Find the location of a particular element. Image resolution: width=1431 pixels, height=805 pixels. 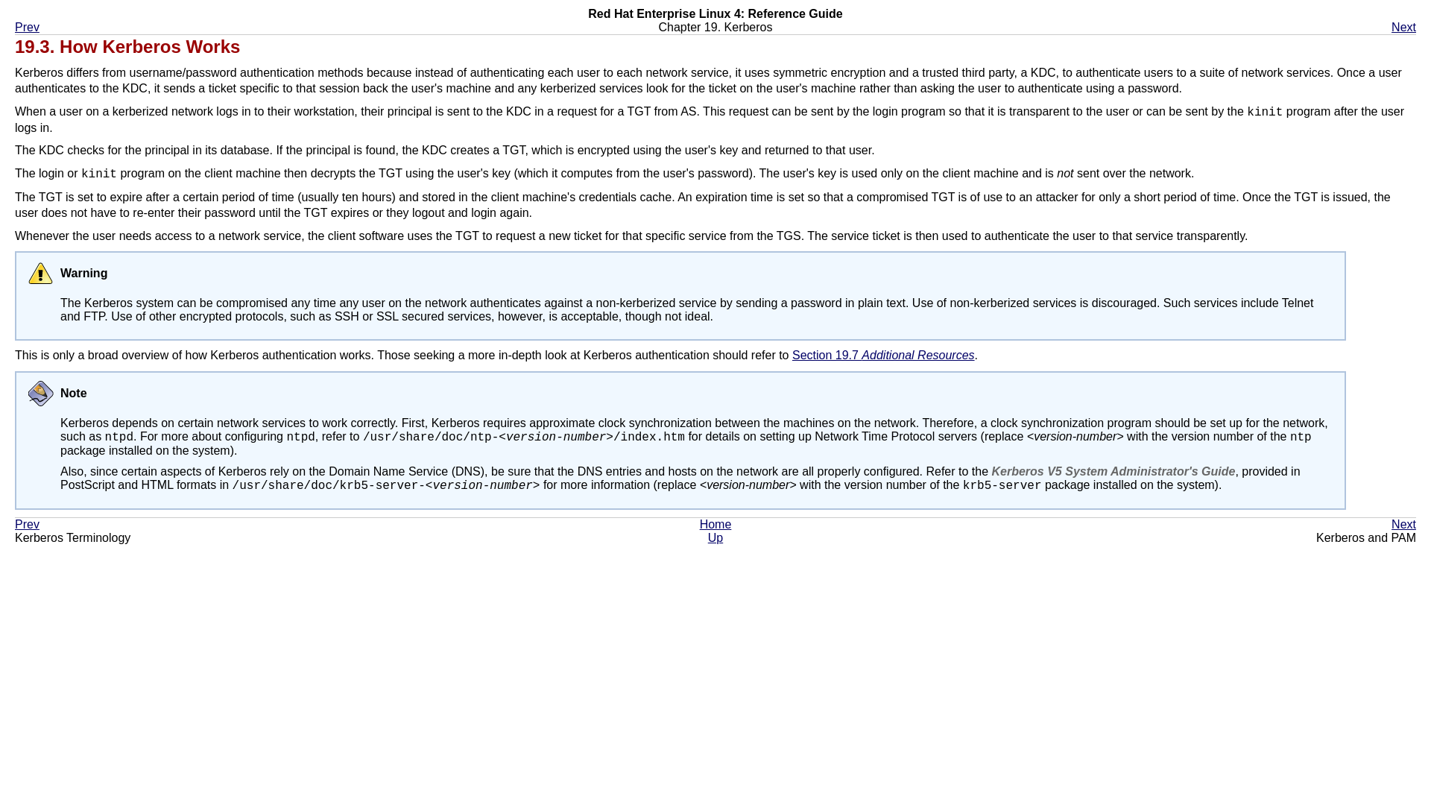

Prev is located at coordinates (27, 27).